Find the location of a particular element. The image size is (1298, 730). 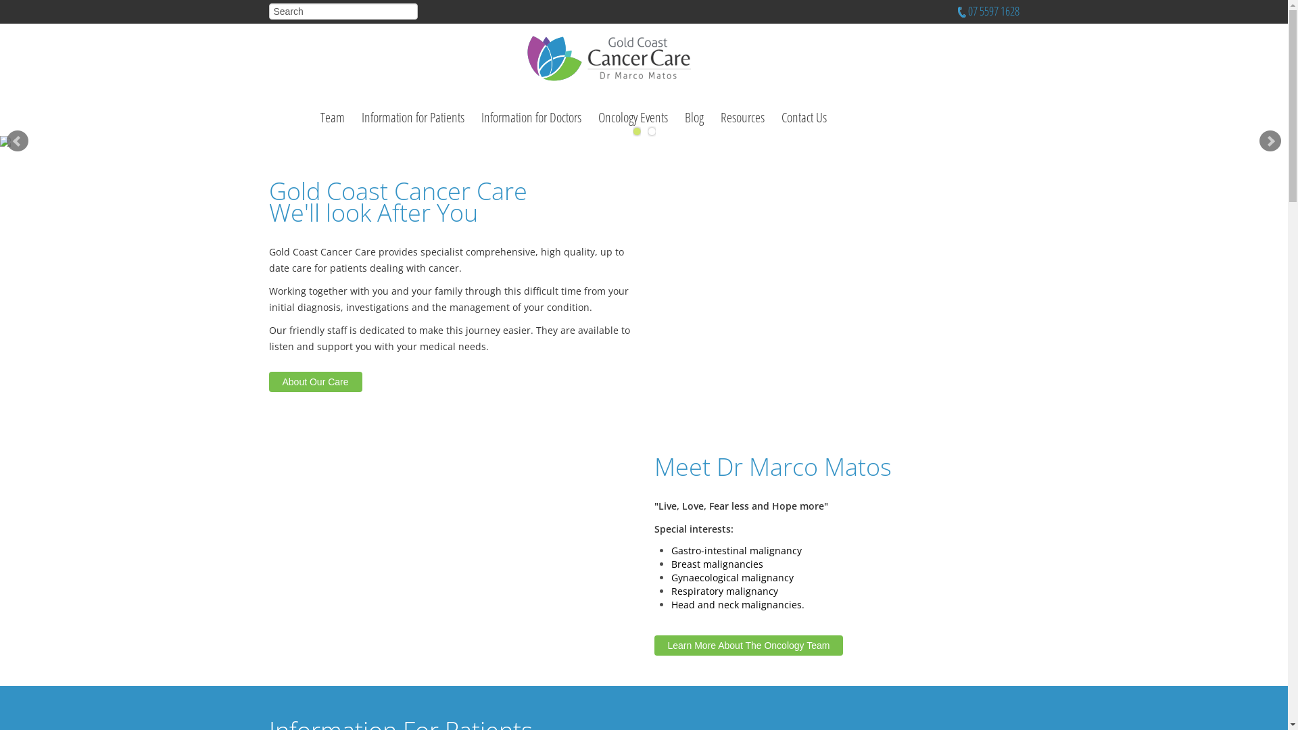

Resources is located at coordinates (742, 118).